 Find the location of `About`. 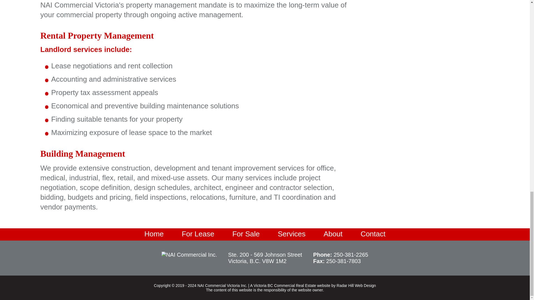

About is located at coordinates (333, 233).